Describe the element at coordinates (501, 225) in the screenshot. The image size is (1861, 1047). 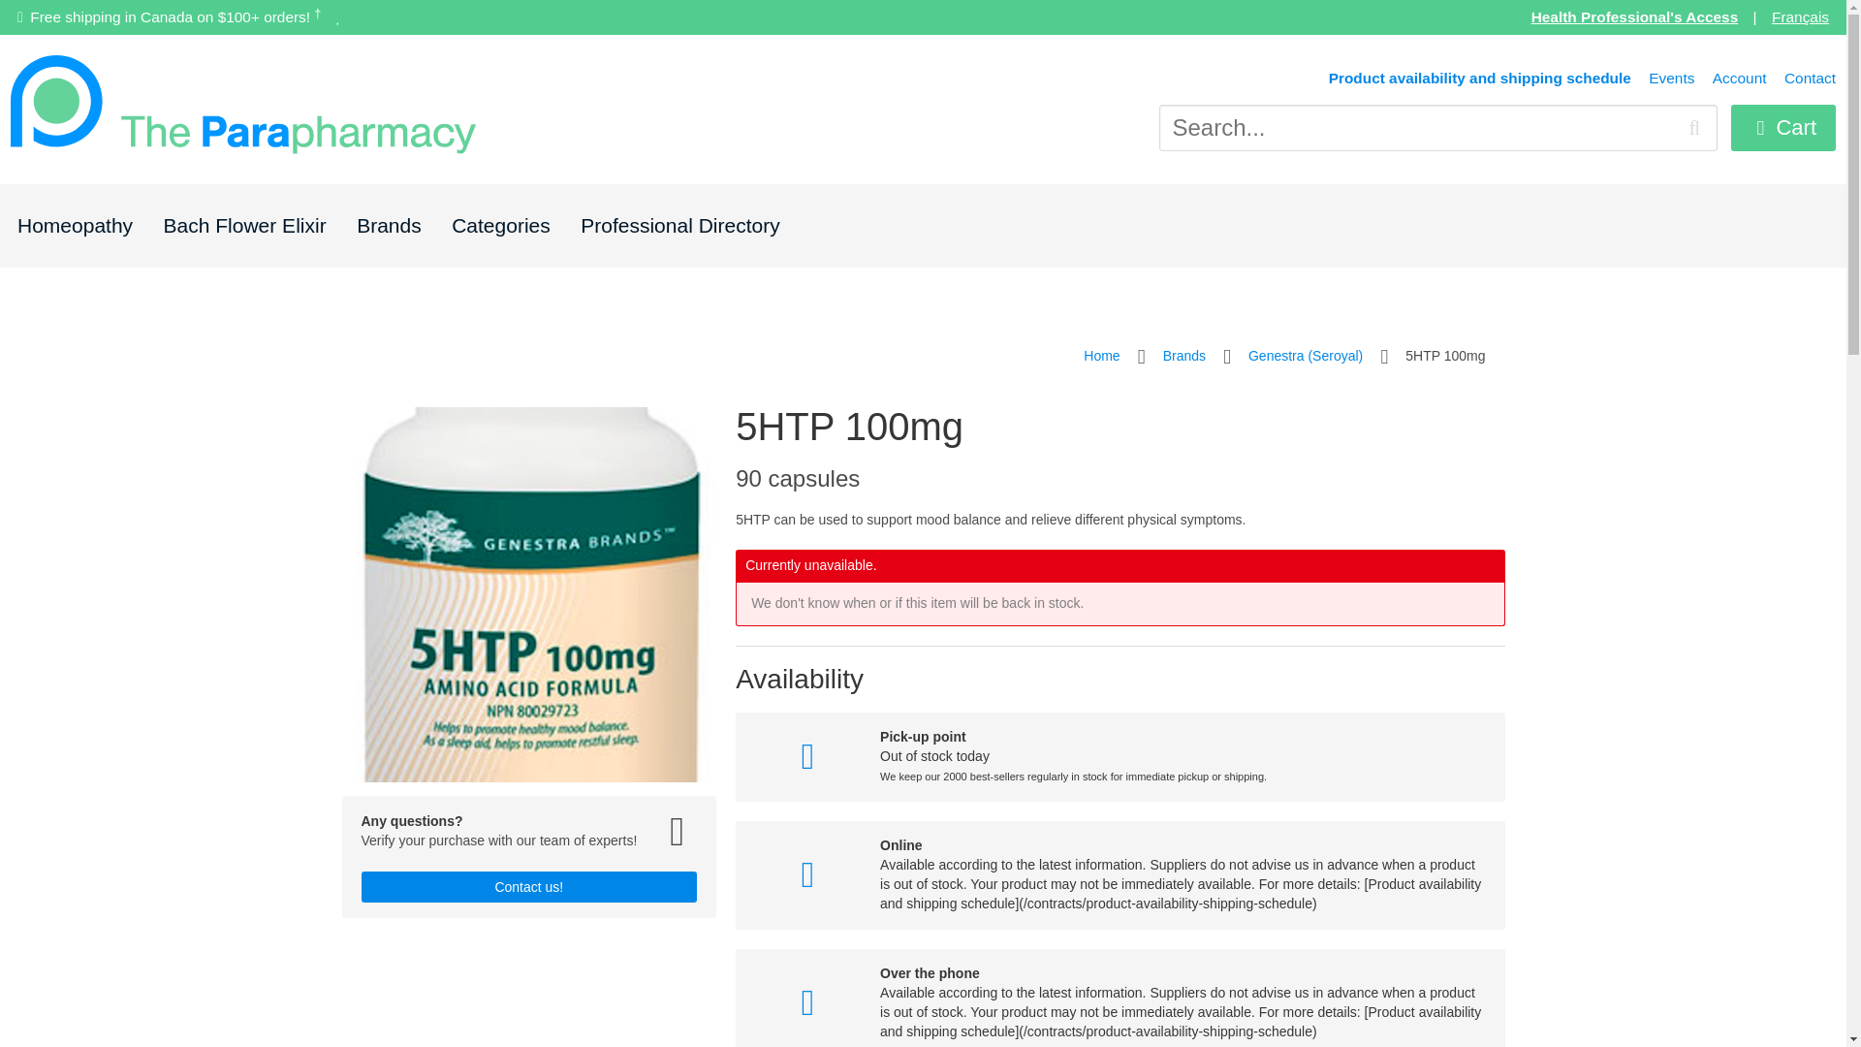
I see `Categories` at that location.